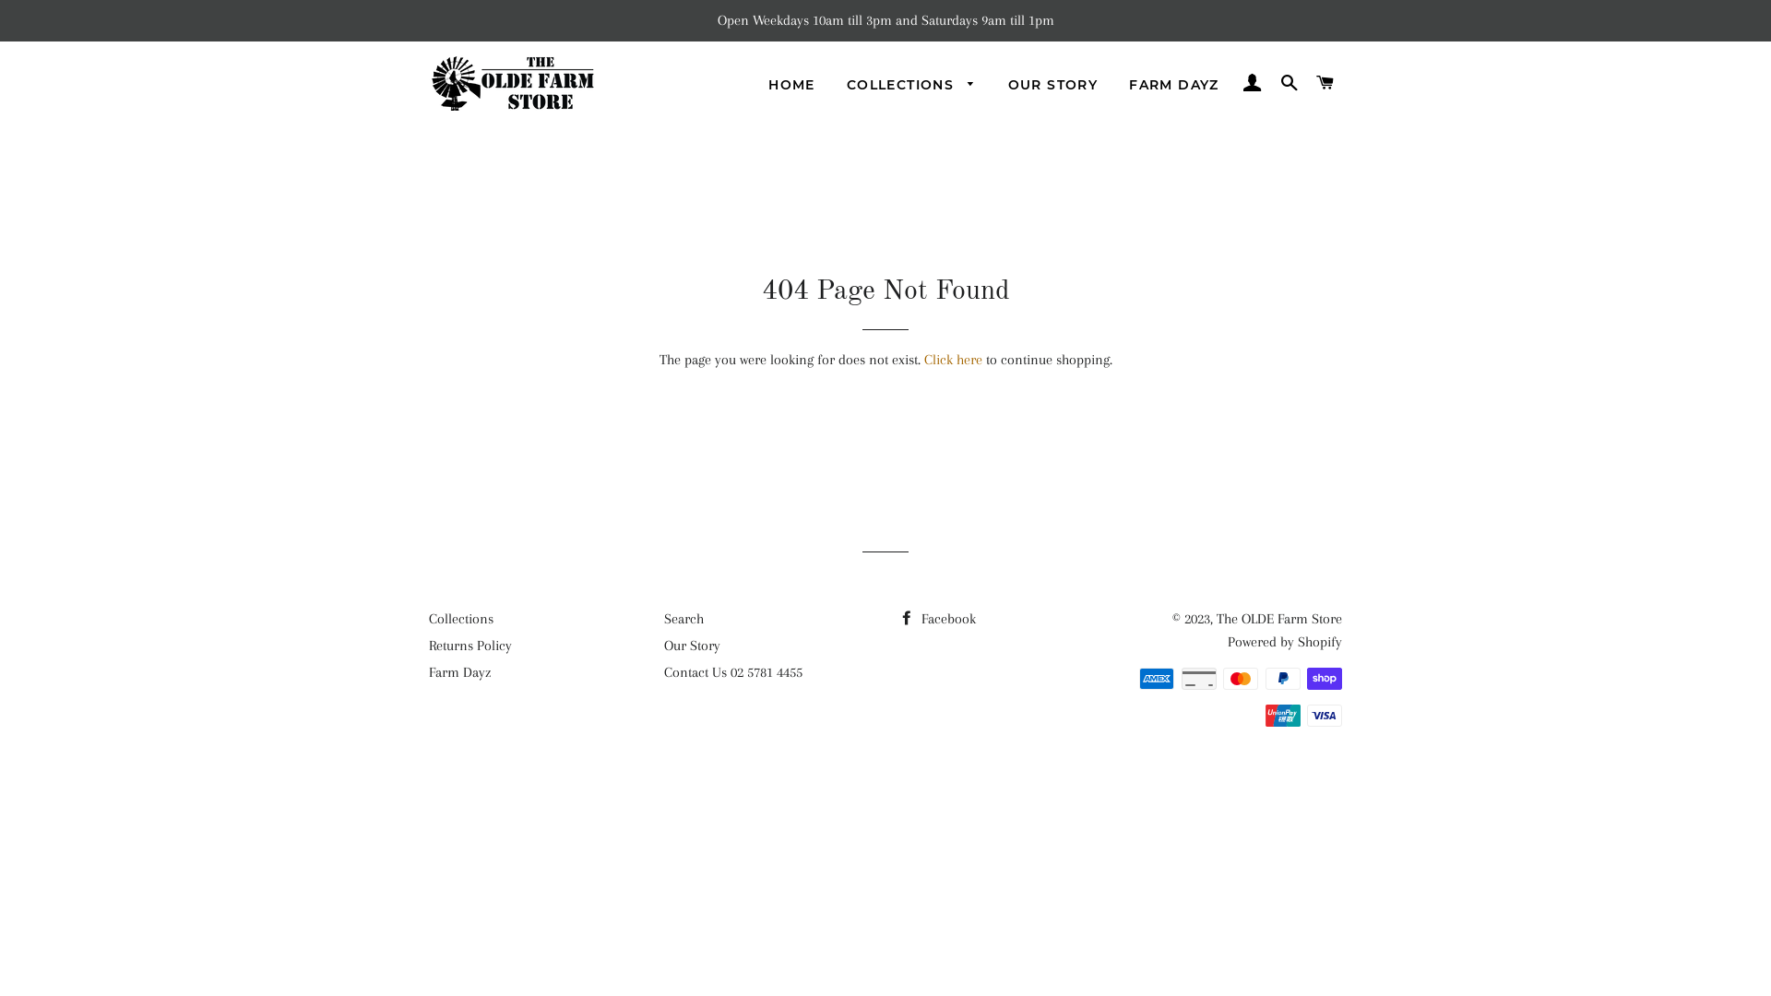 This screenshot has height=996, width=1771. Describe the element at coordinates (1326, 83) in the screenshot. I see `CART` at that location.